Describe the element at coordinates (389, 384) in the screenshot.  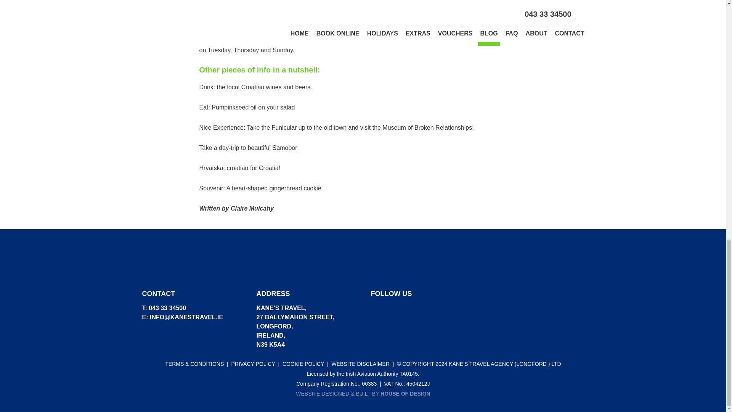
I see `Value Added Tax` at that location.